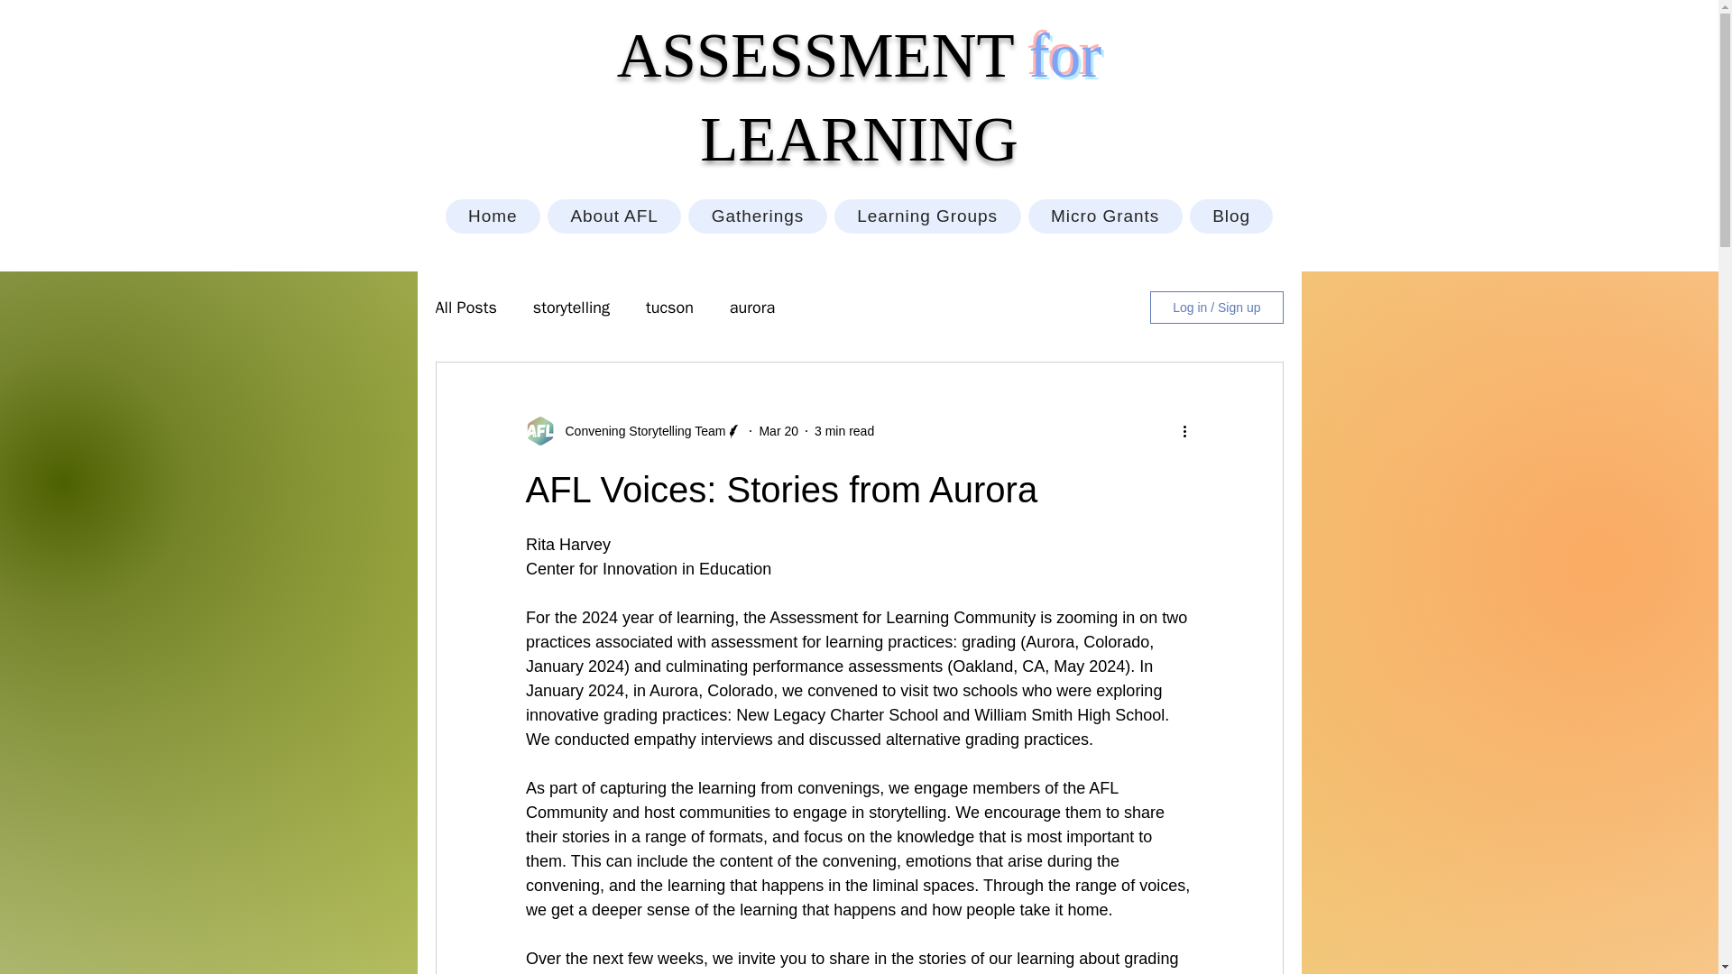 The height and width of the screenshot is (974, 1732). What do you see at coordinates (756, 216) in the screenshot?
I see `Gatherings` at bounding box center [756, 216].